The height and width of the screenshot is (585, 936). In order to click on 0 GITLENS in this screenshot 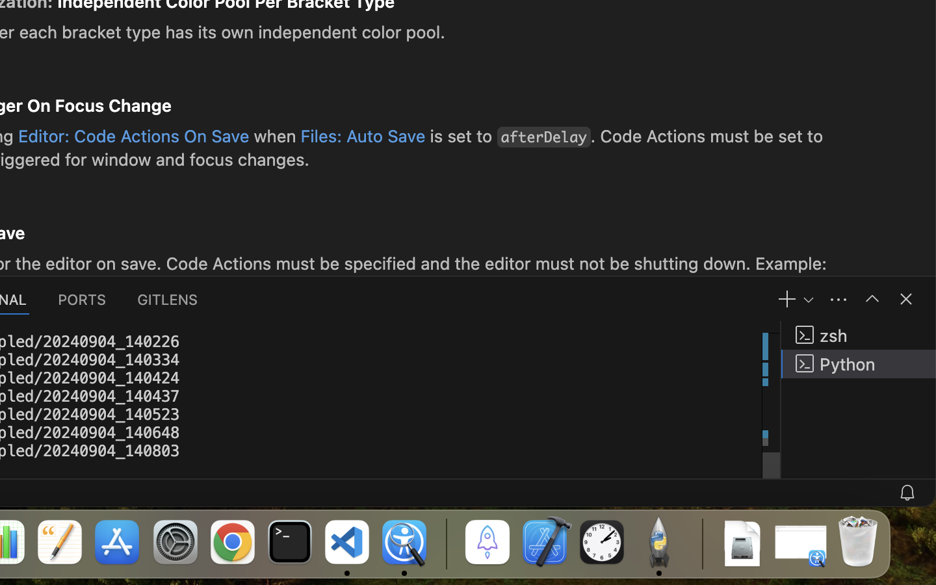, I will do `click(168, 299)`.